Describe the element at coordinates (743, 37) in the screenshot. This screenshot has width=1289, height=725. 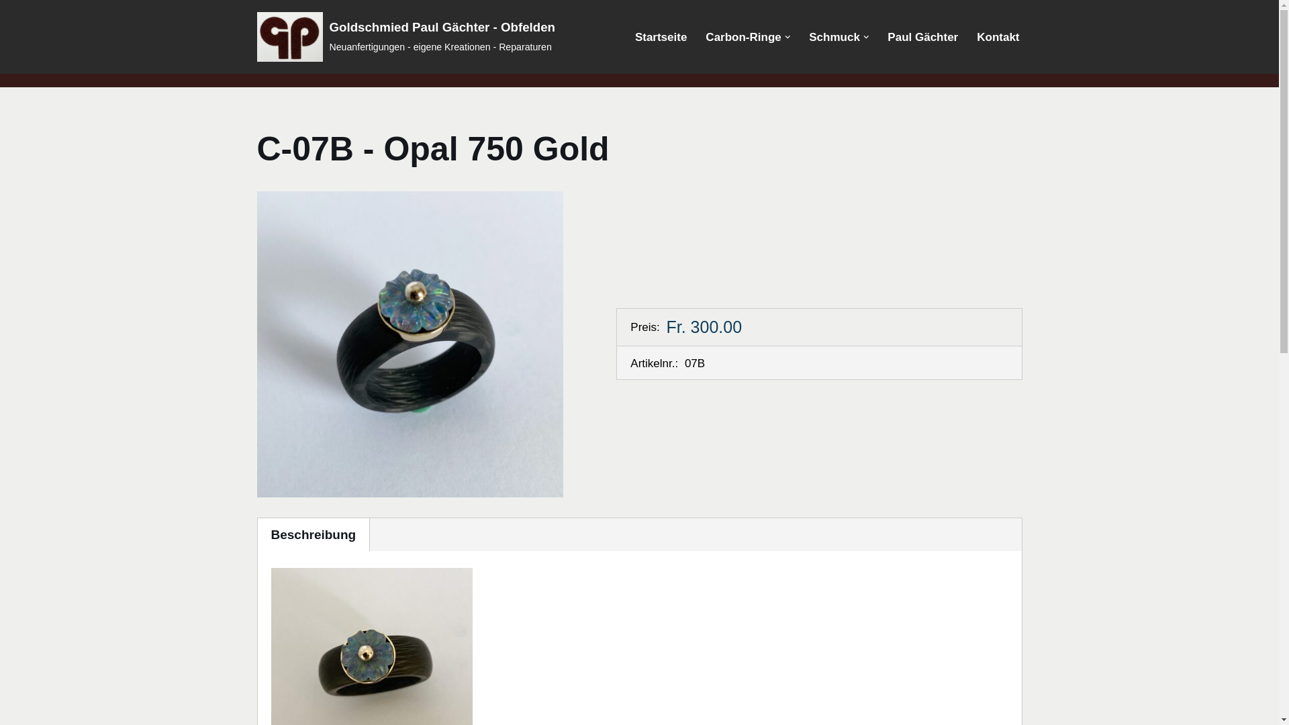
I see `Carbon-Ringe` at that location.